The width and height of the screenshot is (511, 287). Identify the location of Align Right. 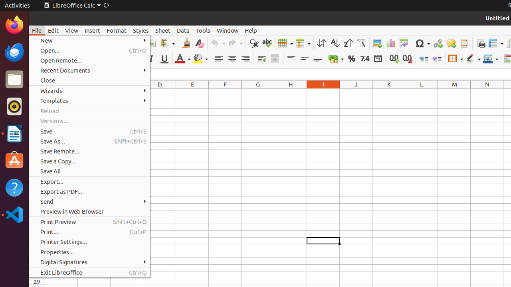
(245, 59).